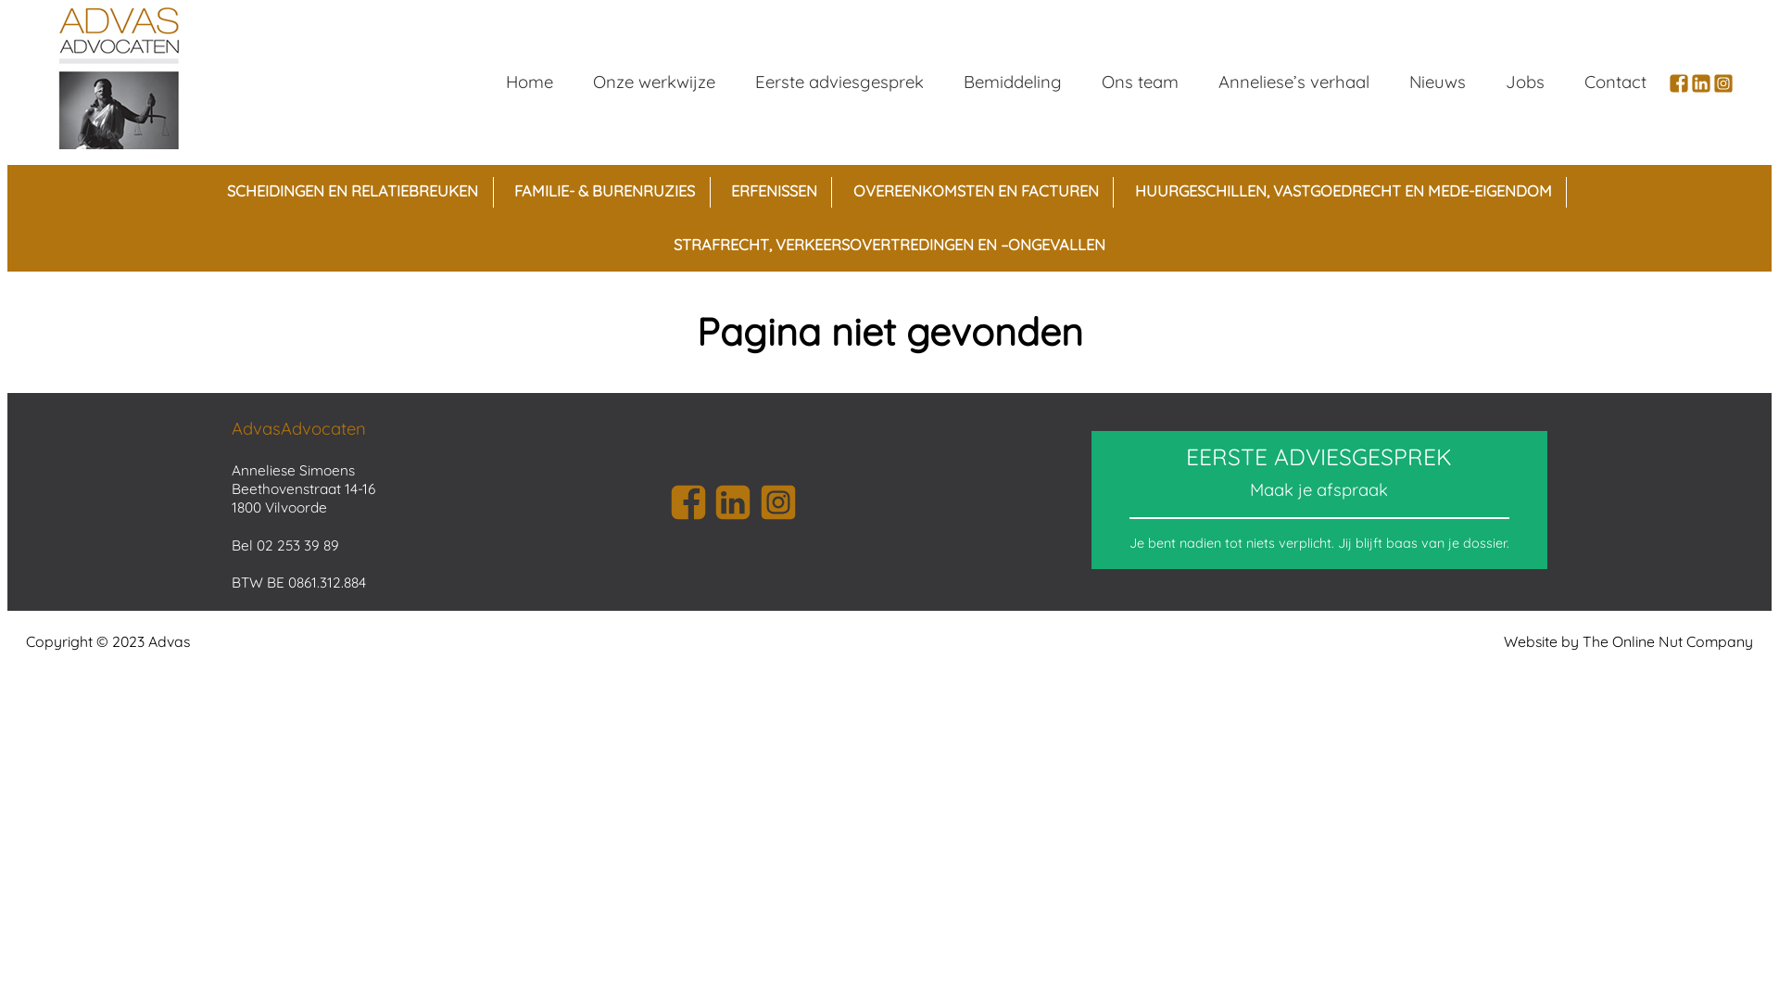 The height and width of the screenshot is (1001, 1779). Describe the element at coordinates (688, 502) in the screenshot. I see `Facebook` at that location.